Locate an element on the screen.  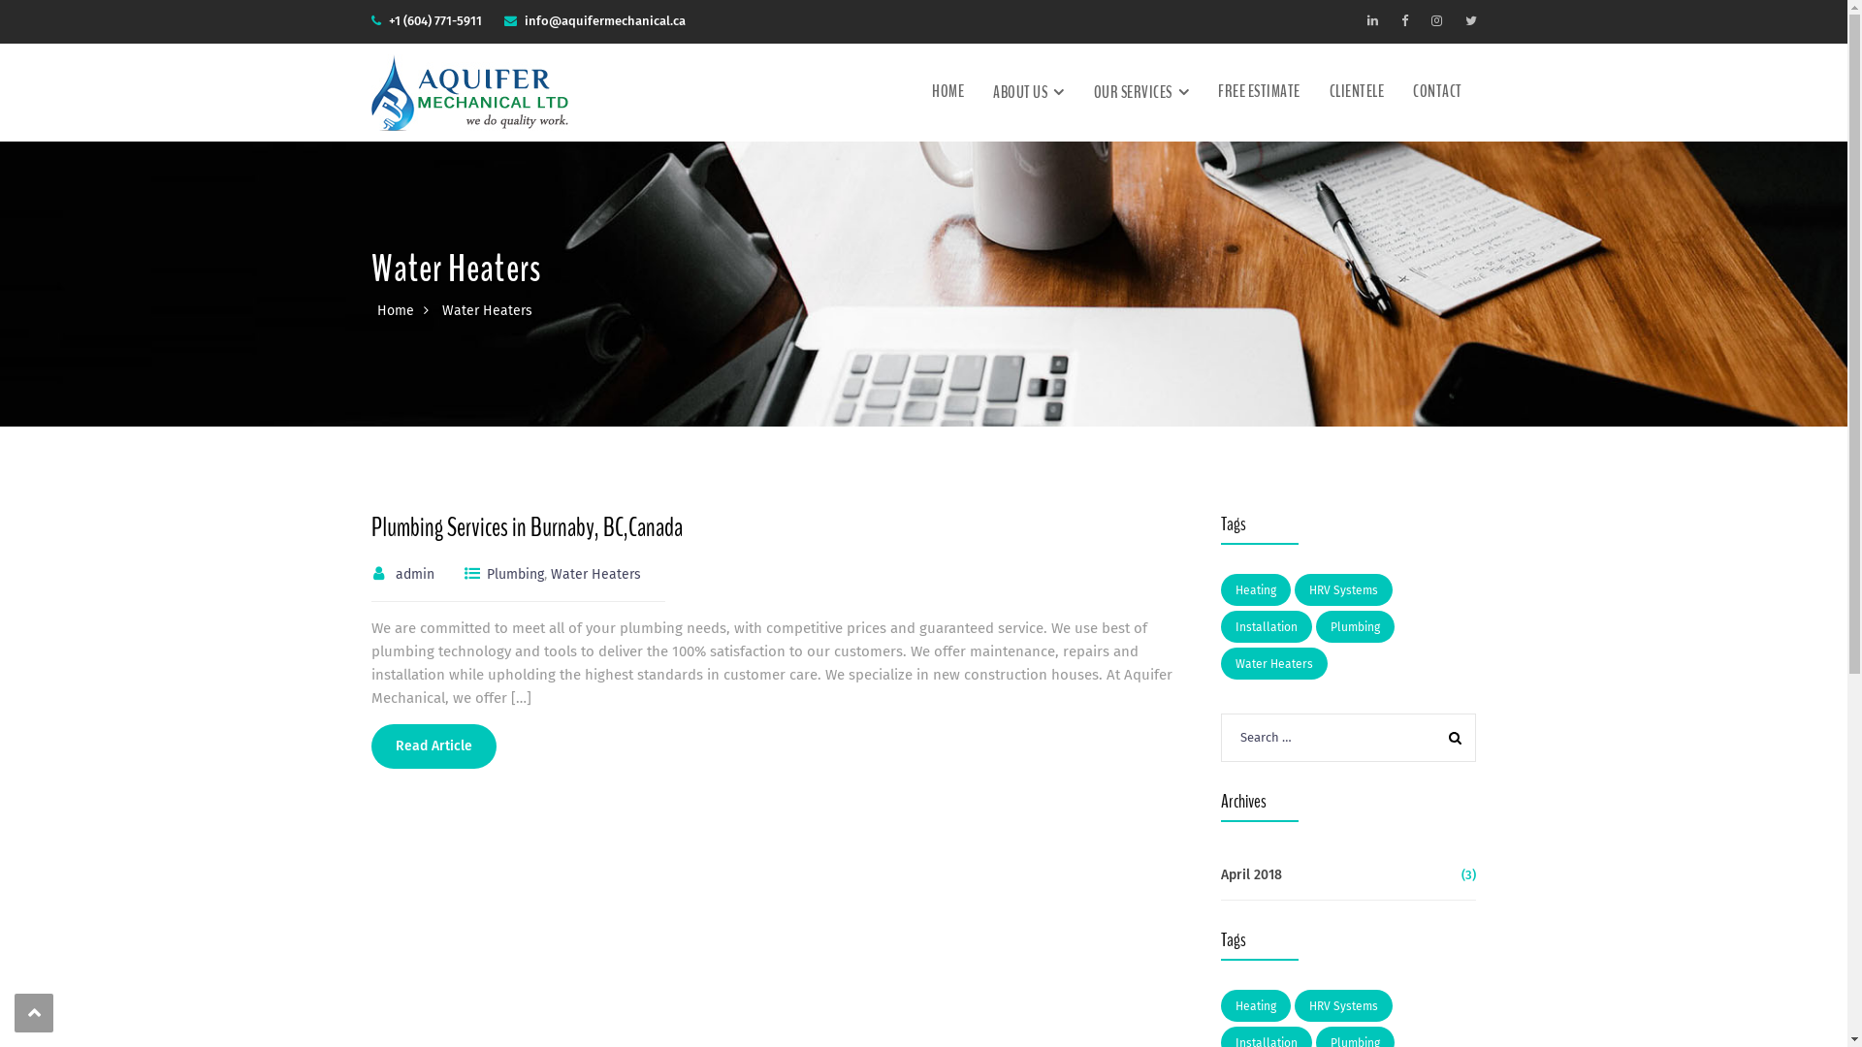
Read Article is located at coordinates (433, 746).